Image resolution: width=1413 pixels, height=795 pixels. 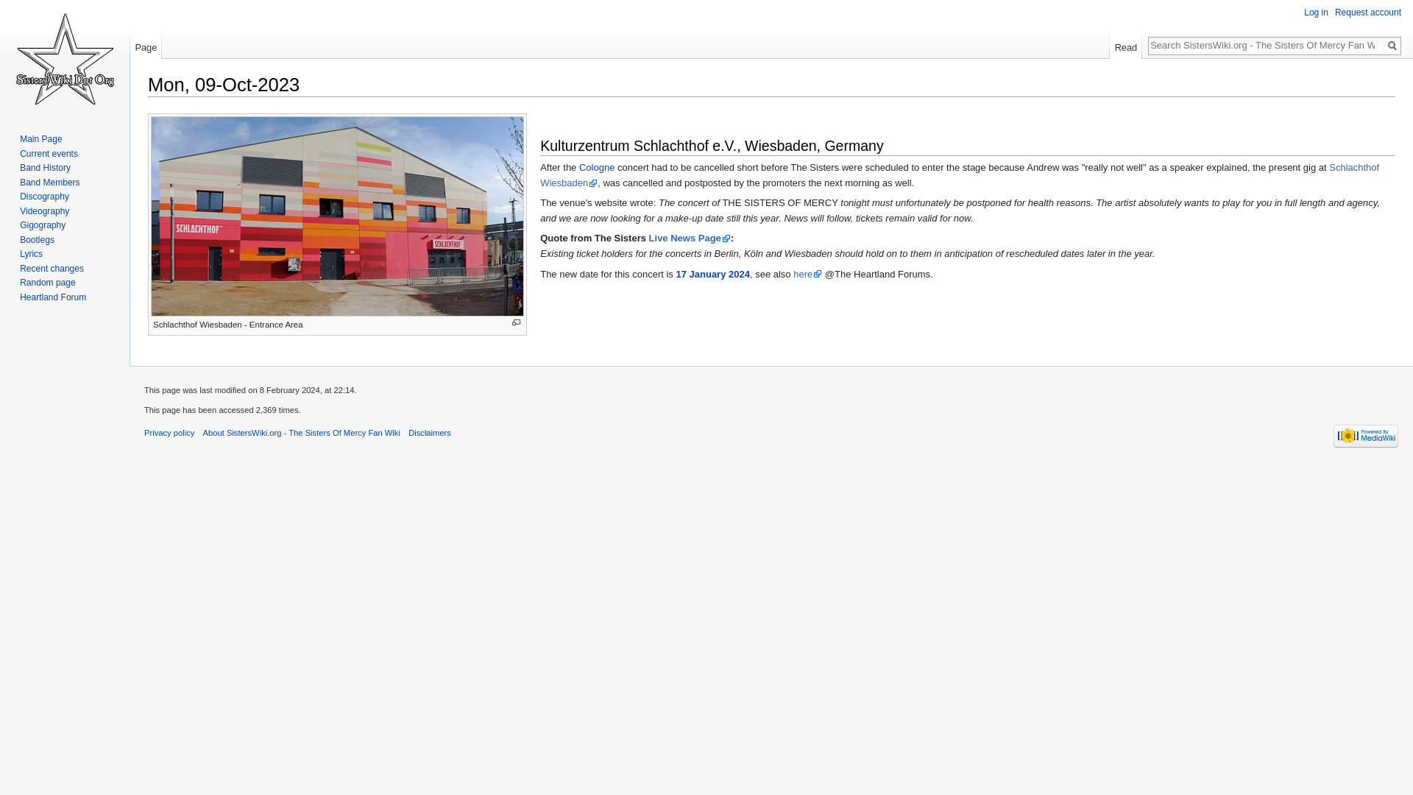 What do you see at coordinates (49, 153) in the screenshot?
I see `Current events` at bounding box center [49, 153].